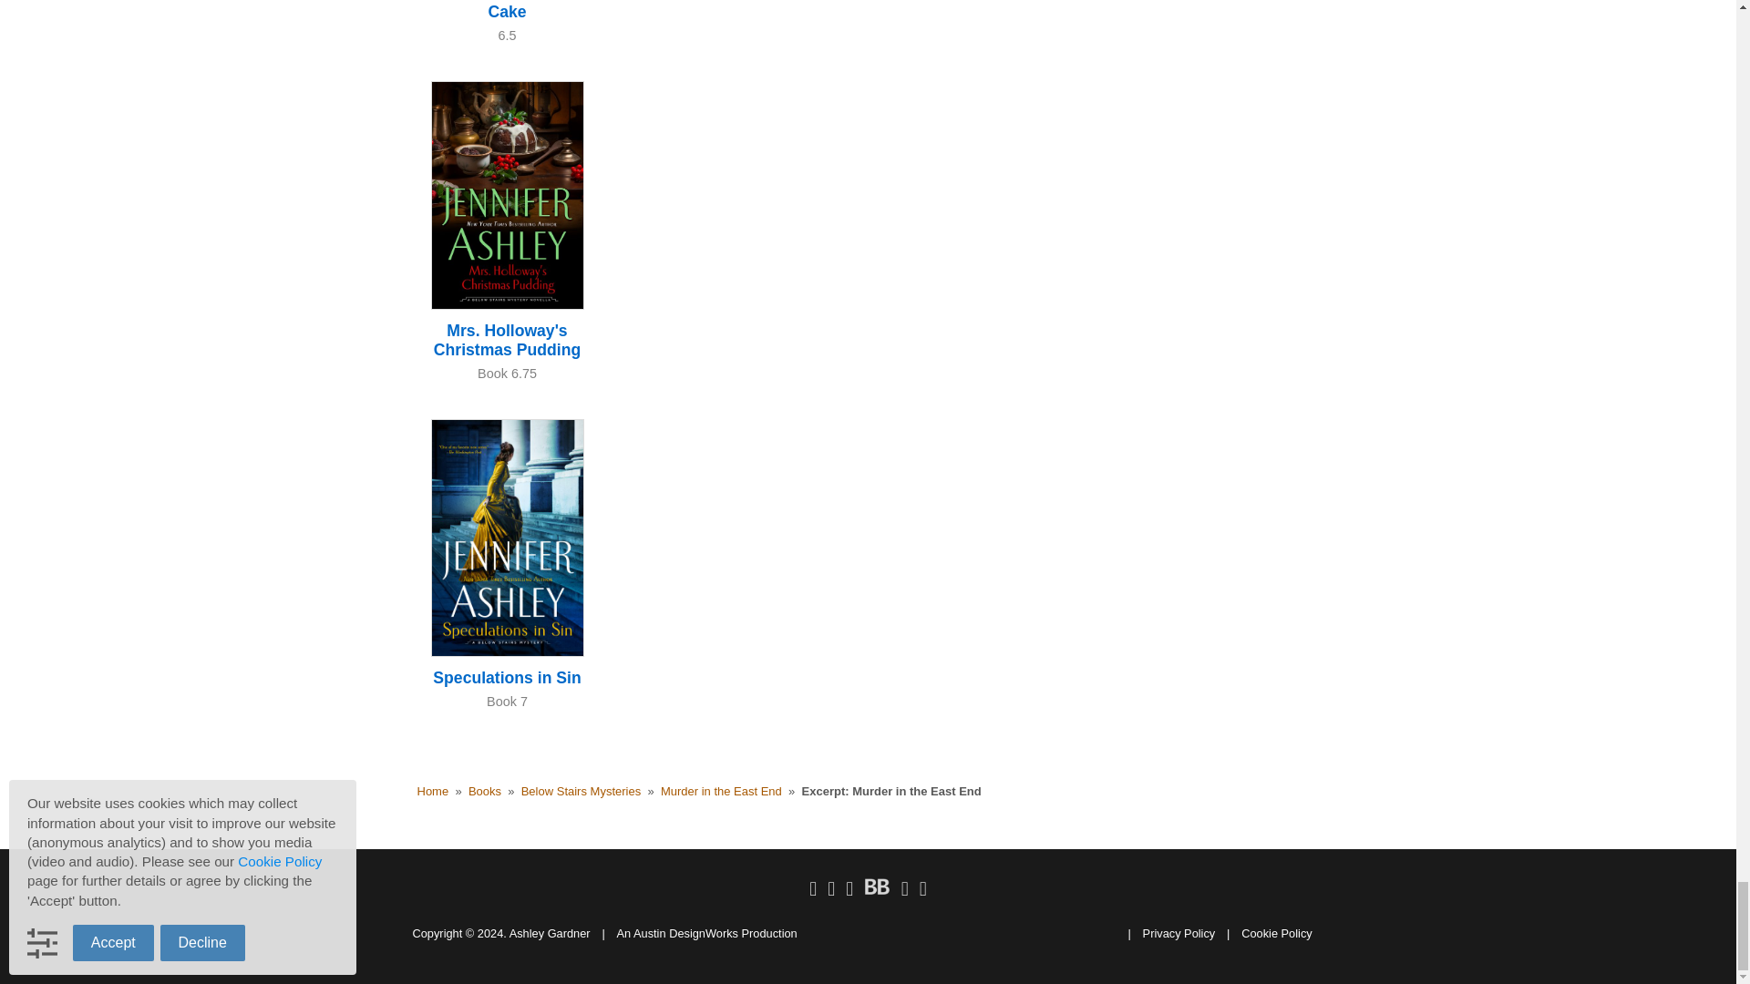 This screenshot has height=984, width=1750. I want to click on Follow on Twitter, so click(831, 889).